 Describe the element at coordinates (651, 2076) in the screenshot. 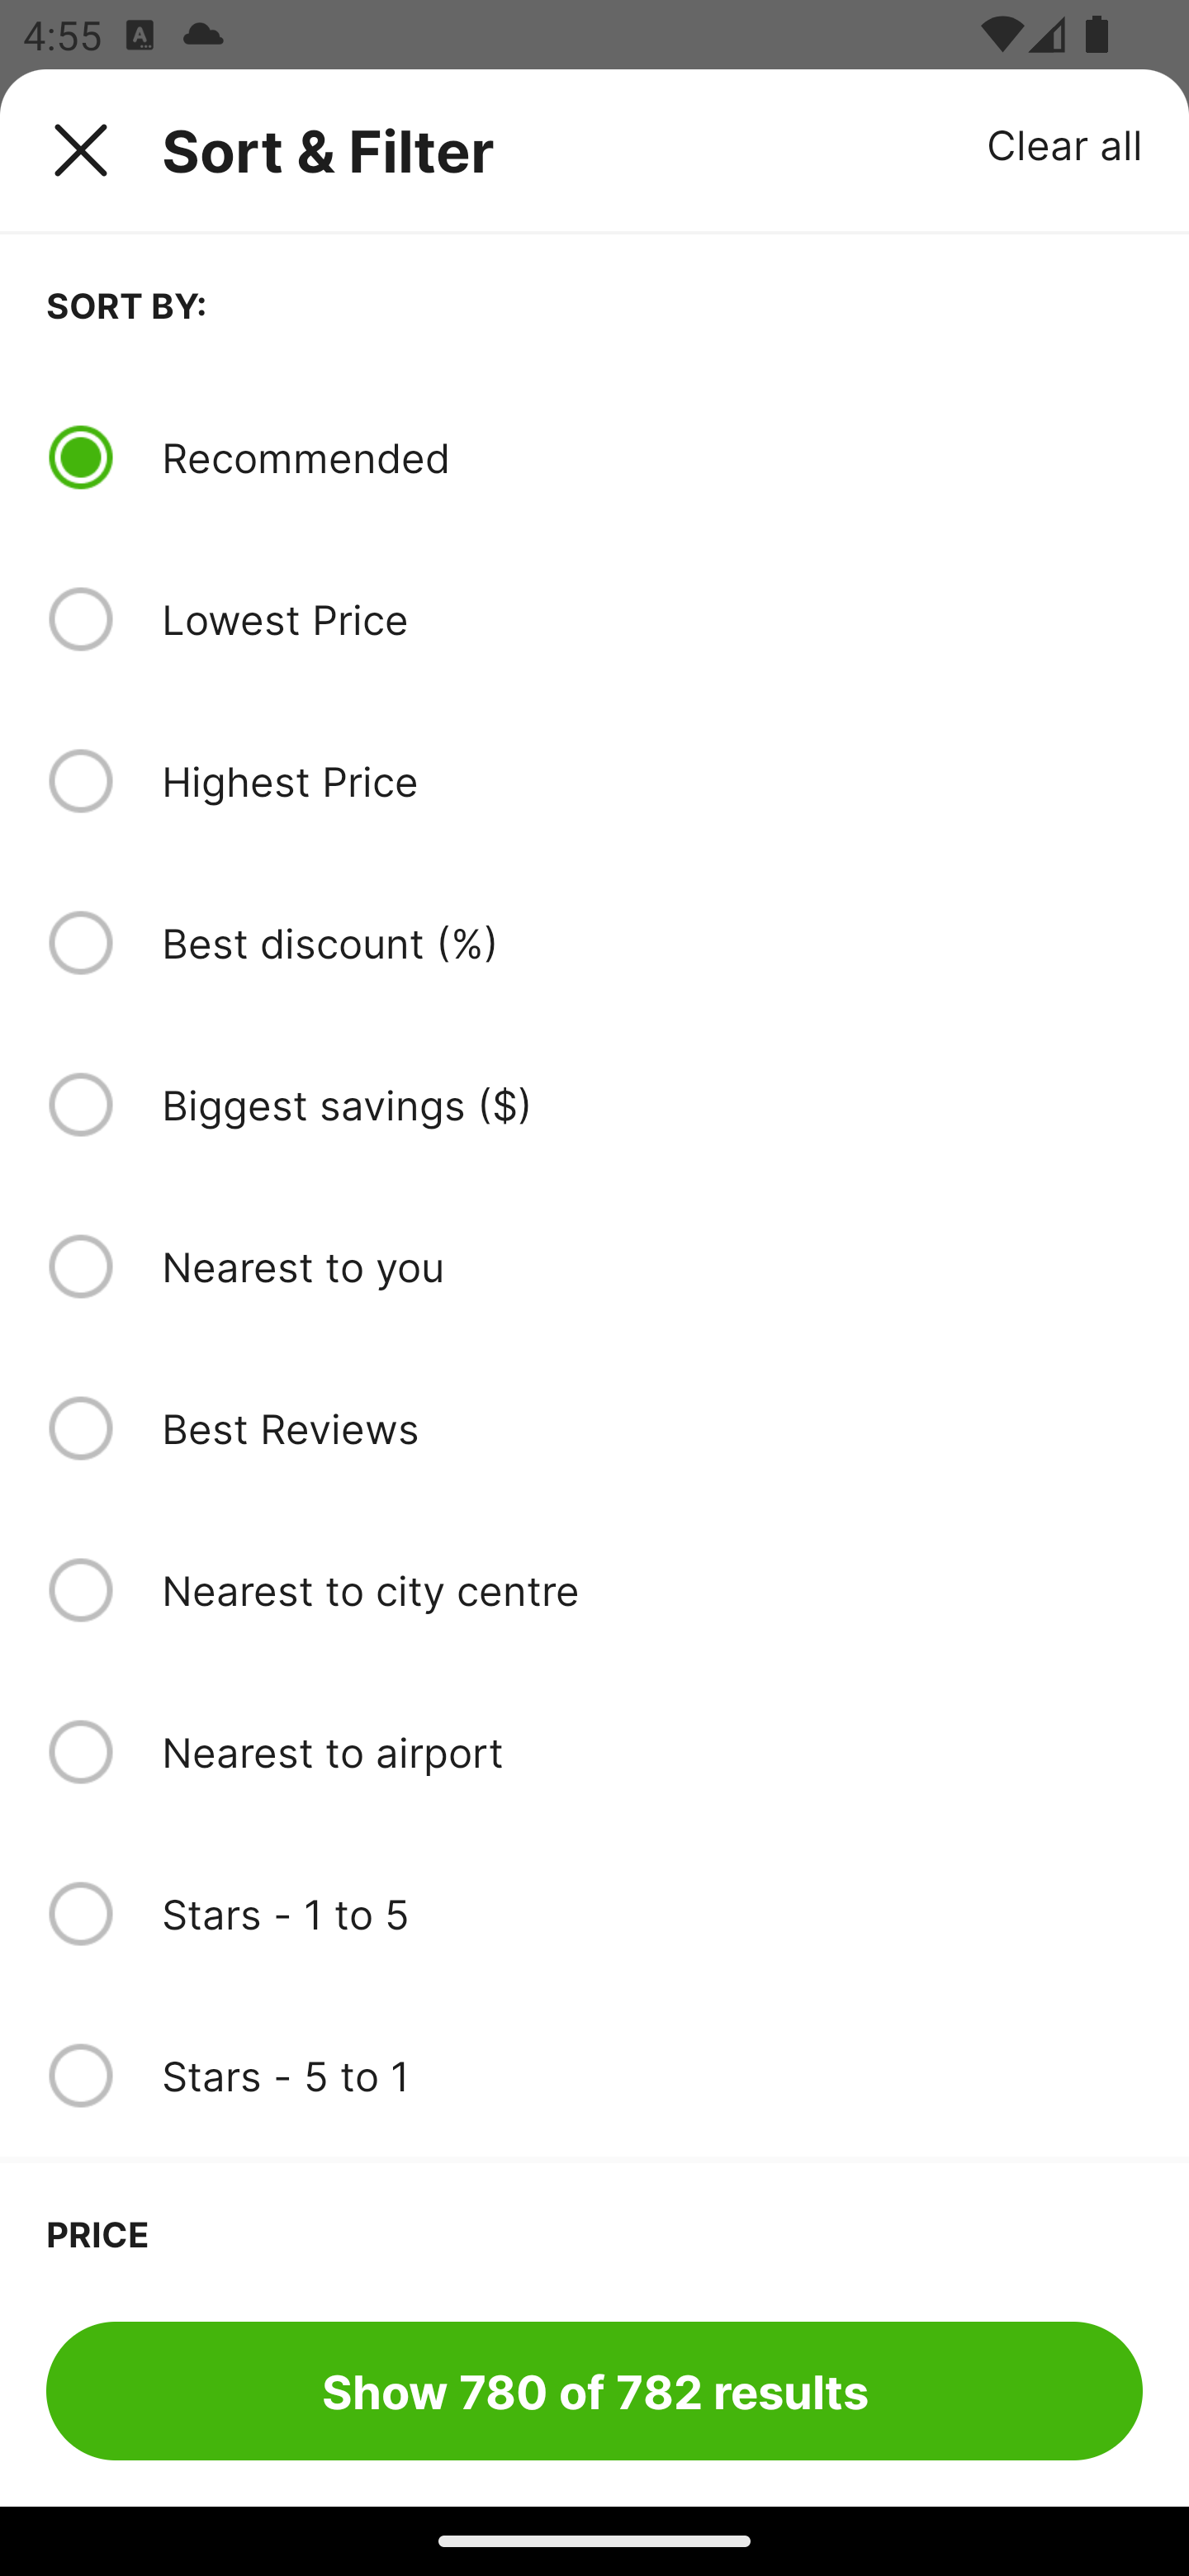

I see `Stars - 5 to 1` at that location.